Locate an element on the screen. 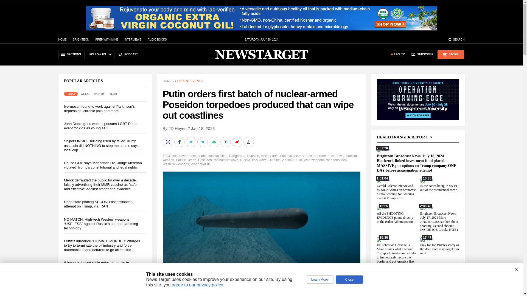 The image size is (527, 296). Share on Truth.Social is located at coordinates (226, 142).